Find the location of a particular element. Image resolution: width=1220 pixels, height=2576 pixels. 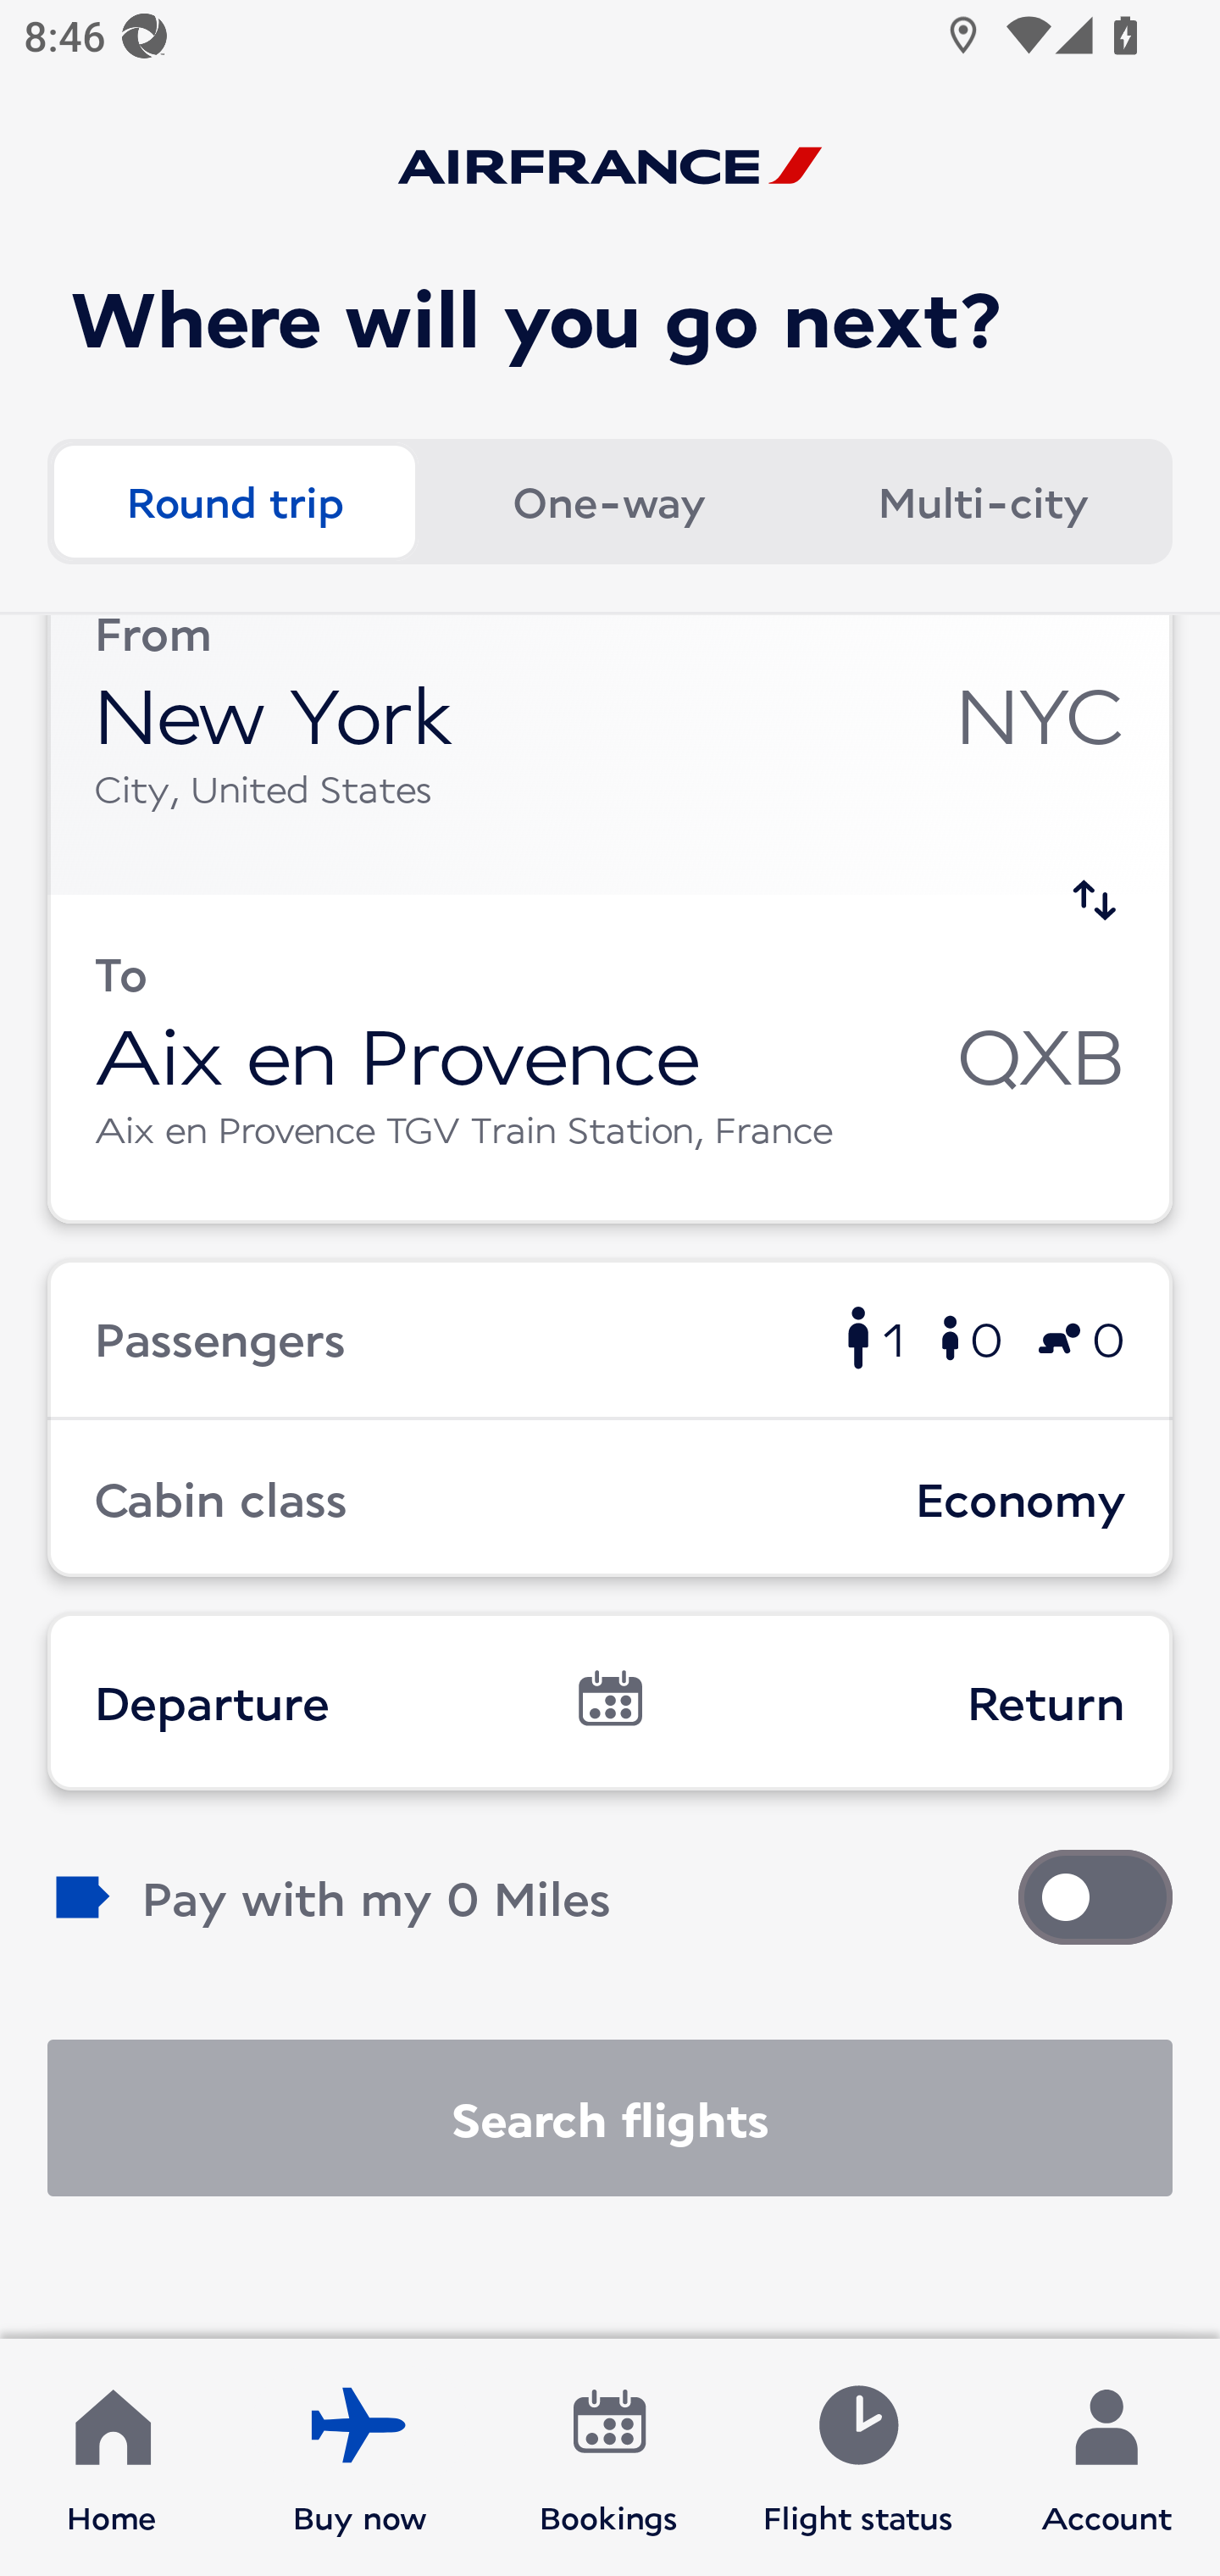

Cabin class Economy is located at coordinates (610, 1498).